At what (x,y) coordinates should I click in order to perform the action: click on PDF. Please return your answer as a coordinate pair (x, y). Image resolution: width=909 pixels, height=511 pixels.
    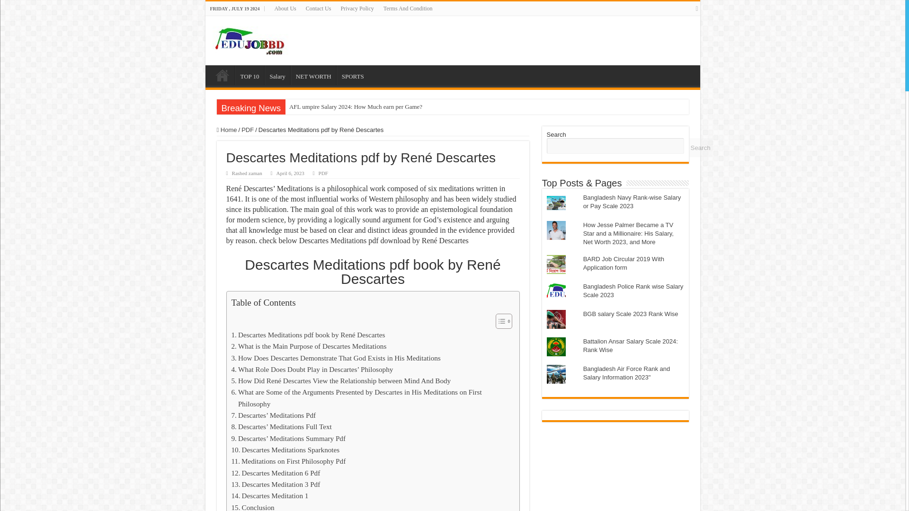
    Looking at the image, I should click on (323, 173).